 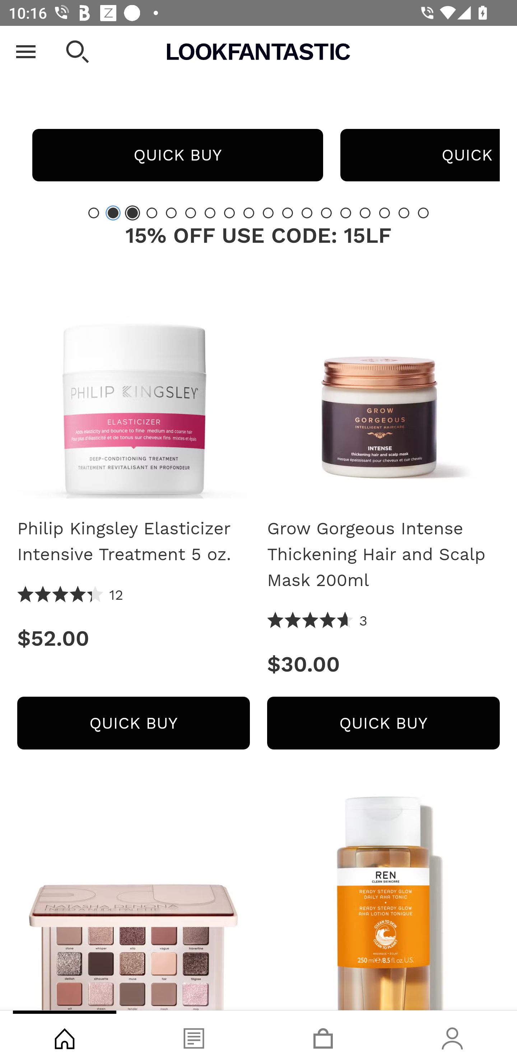 What do you see at coordinates (288, 213) in the screenshot?
I see `Slide 11` at bounding box center [288, 213].